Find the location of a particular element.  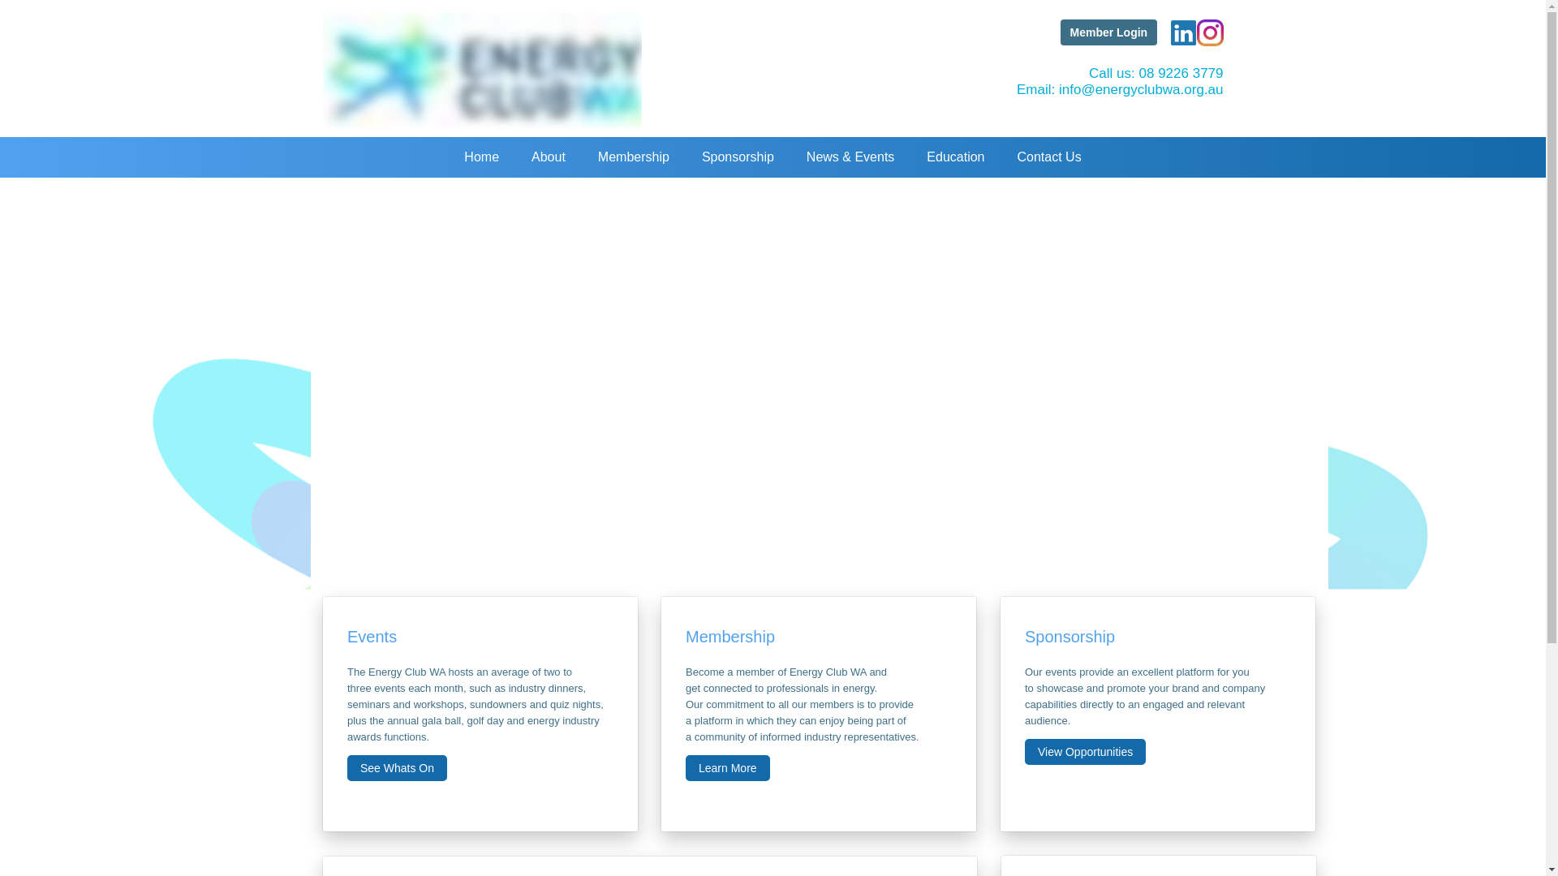

Education is located at coordinates (954, 157).